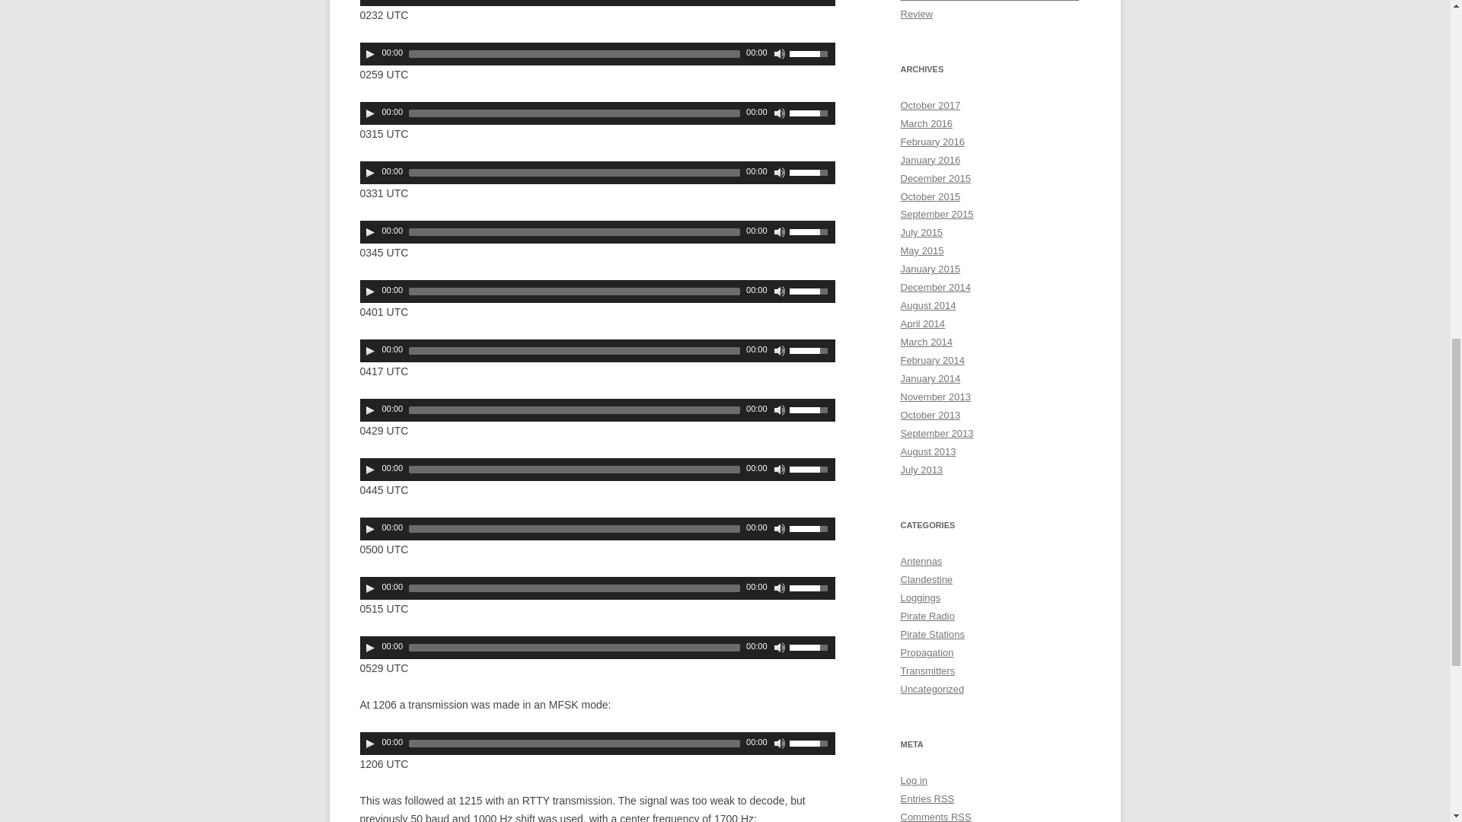 The image size is (1462, 822). What do you see at coordinates (780, 53) in the screenshot?
I see `Mute Toggle` at bounding box center [780, 53].